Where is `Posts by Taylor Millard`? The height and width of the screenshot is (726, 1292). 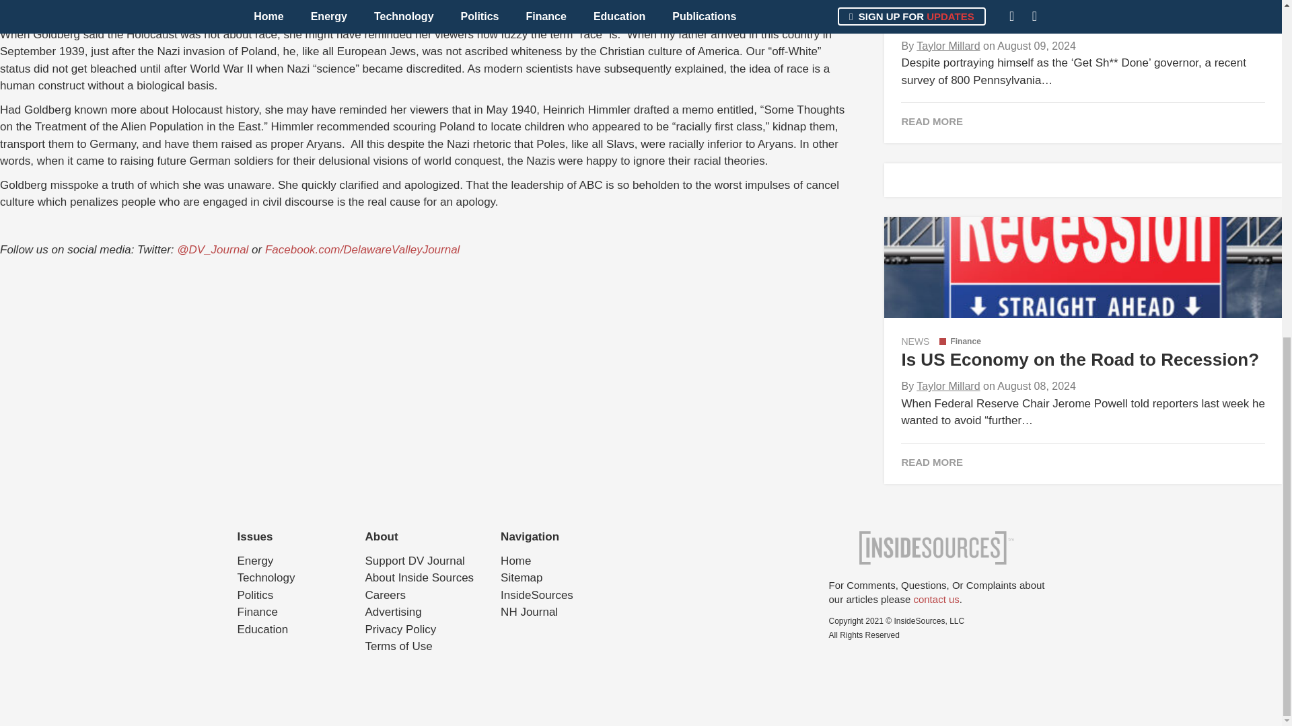 Posts by Taylor Millard is located at coordinates (947, 46).